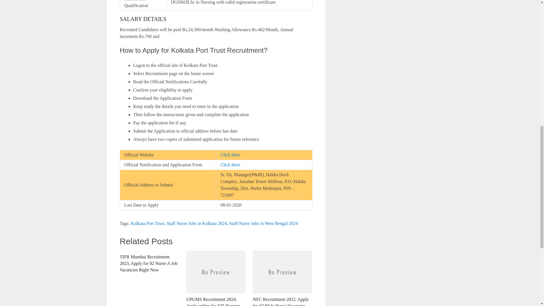 The height and width of the screenshot is (306, 544). I want to click on Click Here, so click(230, 155).